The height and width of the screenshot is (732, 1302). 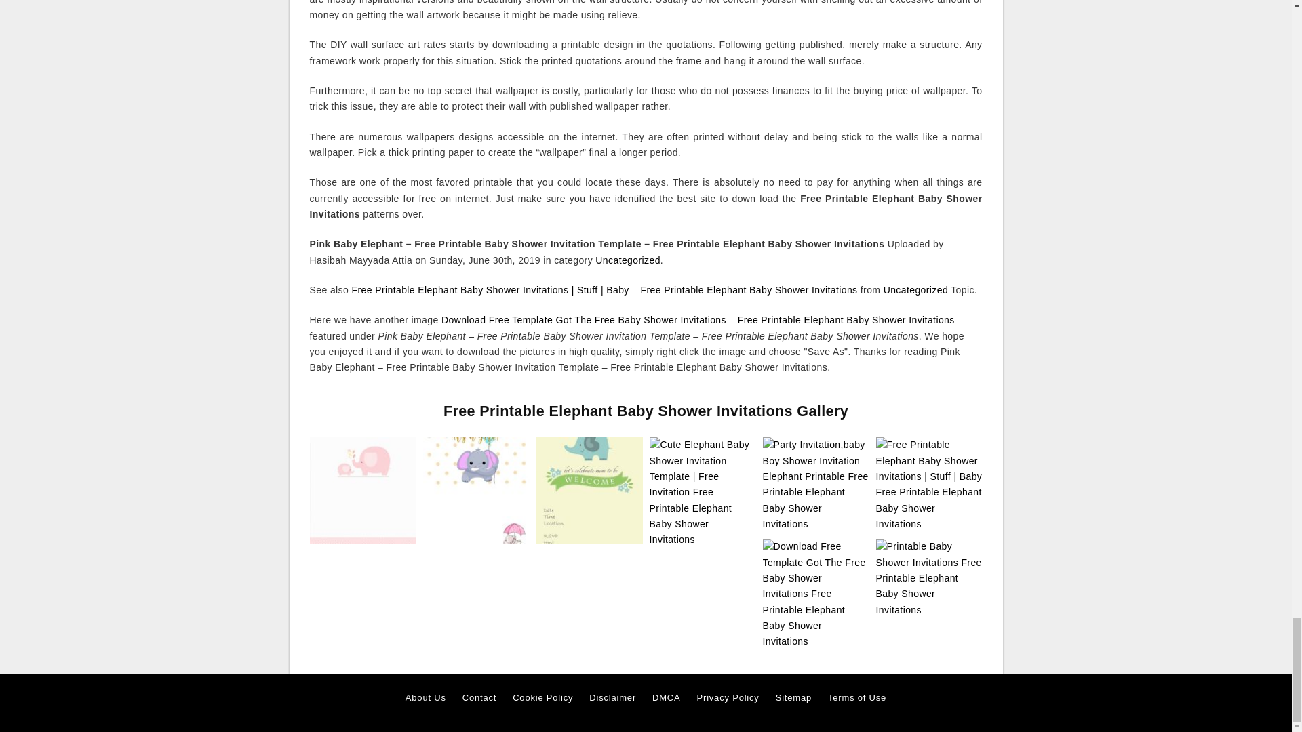 What do you see at coordinates (542, 698) in the screenshot?
I see `Cookie Policy` at bounding box center [542, 698].